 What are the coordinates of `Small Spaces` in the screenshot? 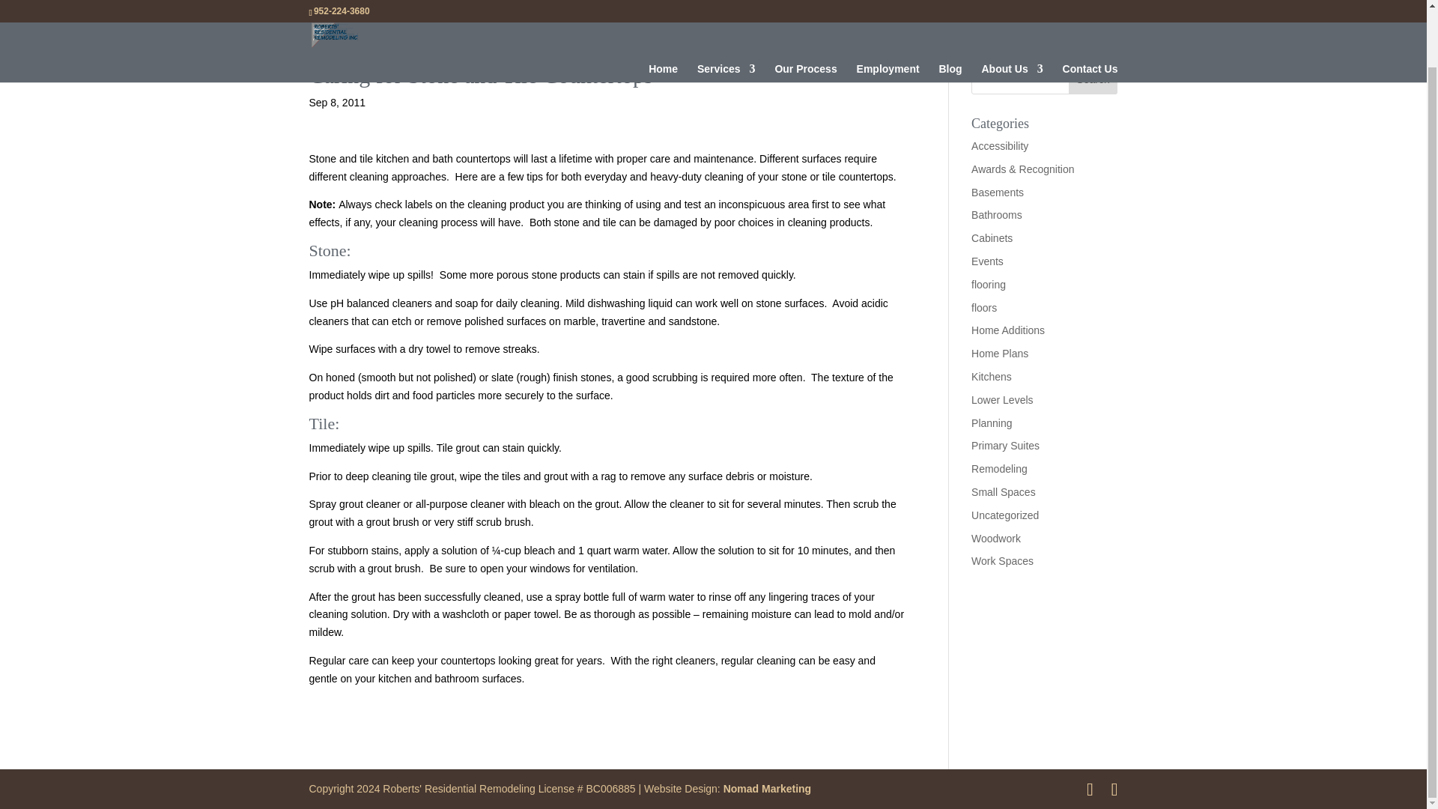 It's located at (1004, 492).